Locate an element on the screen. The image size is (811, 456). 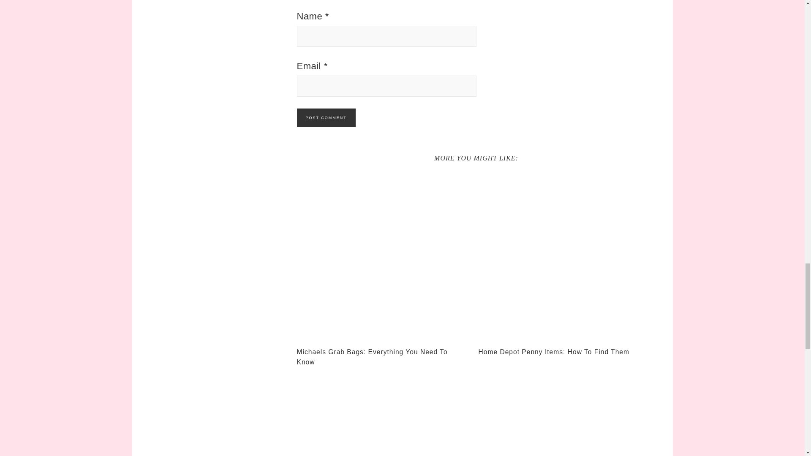
Home Depot Penny Items: How To Find Them is located at coordinates (553, 352).